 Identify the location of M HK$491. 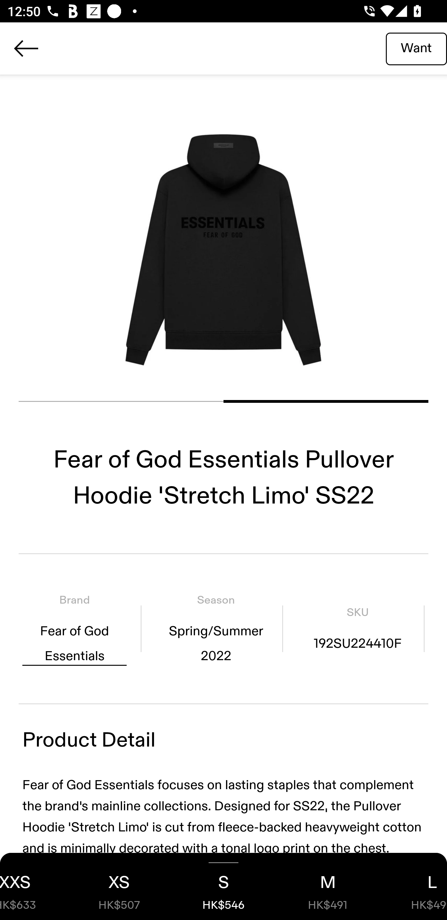
(328, 886).